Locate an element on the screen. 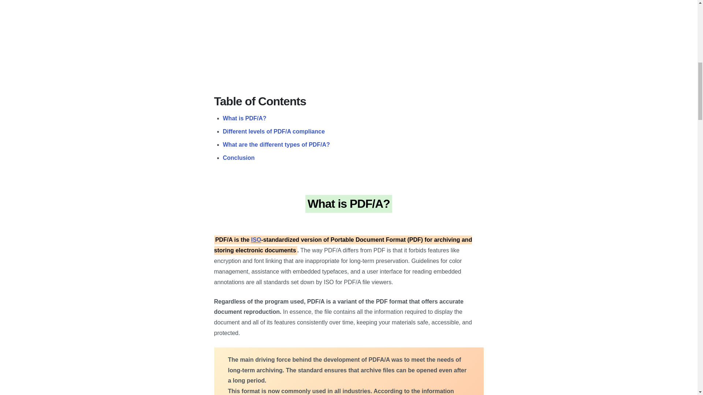 This screenshot has width=703, height=395. ISO is located at coordinates (256, 240).